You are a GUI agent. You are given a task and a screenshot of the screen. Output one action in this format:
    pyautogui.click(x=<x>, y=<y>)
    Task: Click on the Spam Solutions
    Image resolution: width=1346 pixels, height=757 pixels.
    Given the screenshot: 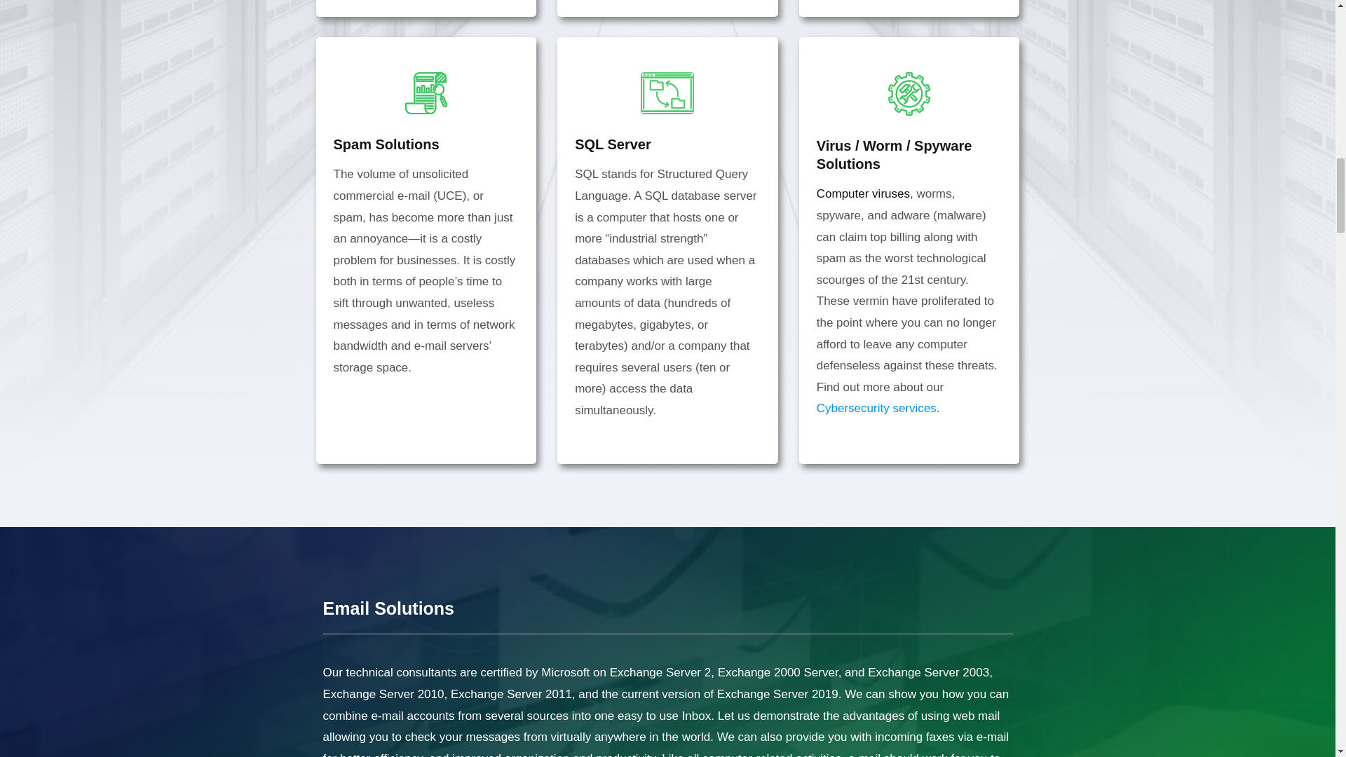 What is the action you would take?
    pyautogui.click(x=387, y=144)
    